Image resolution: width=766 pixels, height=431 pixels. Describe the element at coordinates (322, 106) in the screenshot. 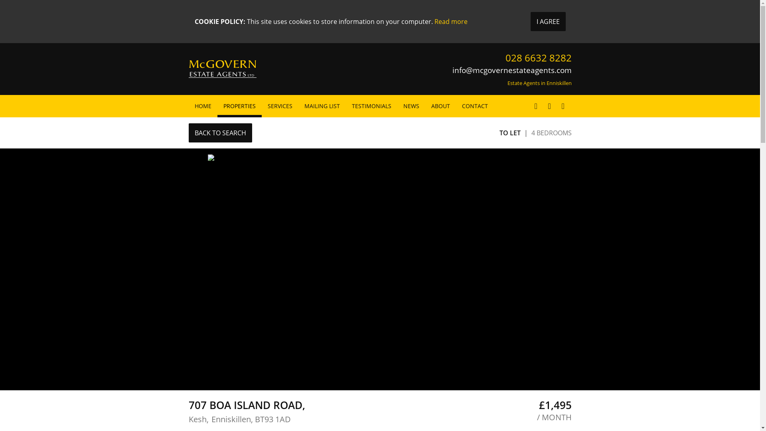

I see `MAILING LIST` at that location.